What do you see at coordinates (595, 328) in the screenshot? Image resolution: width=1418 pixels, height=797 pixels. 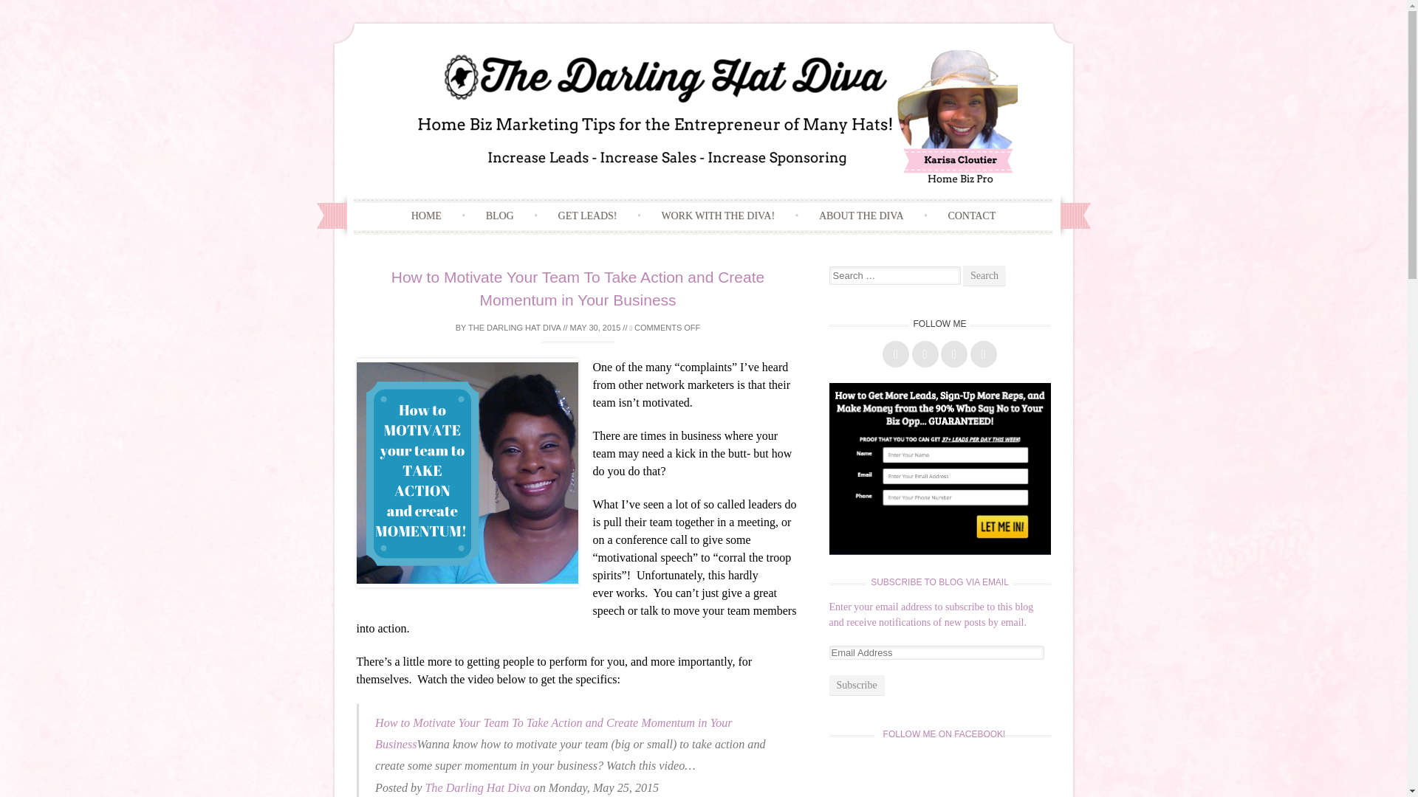 I see `1:11 pm` at bounding box center [595, 328].